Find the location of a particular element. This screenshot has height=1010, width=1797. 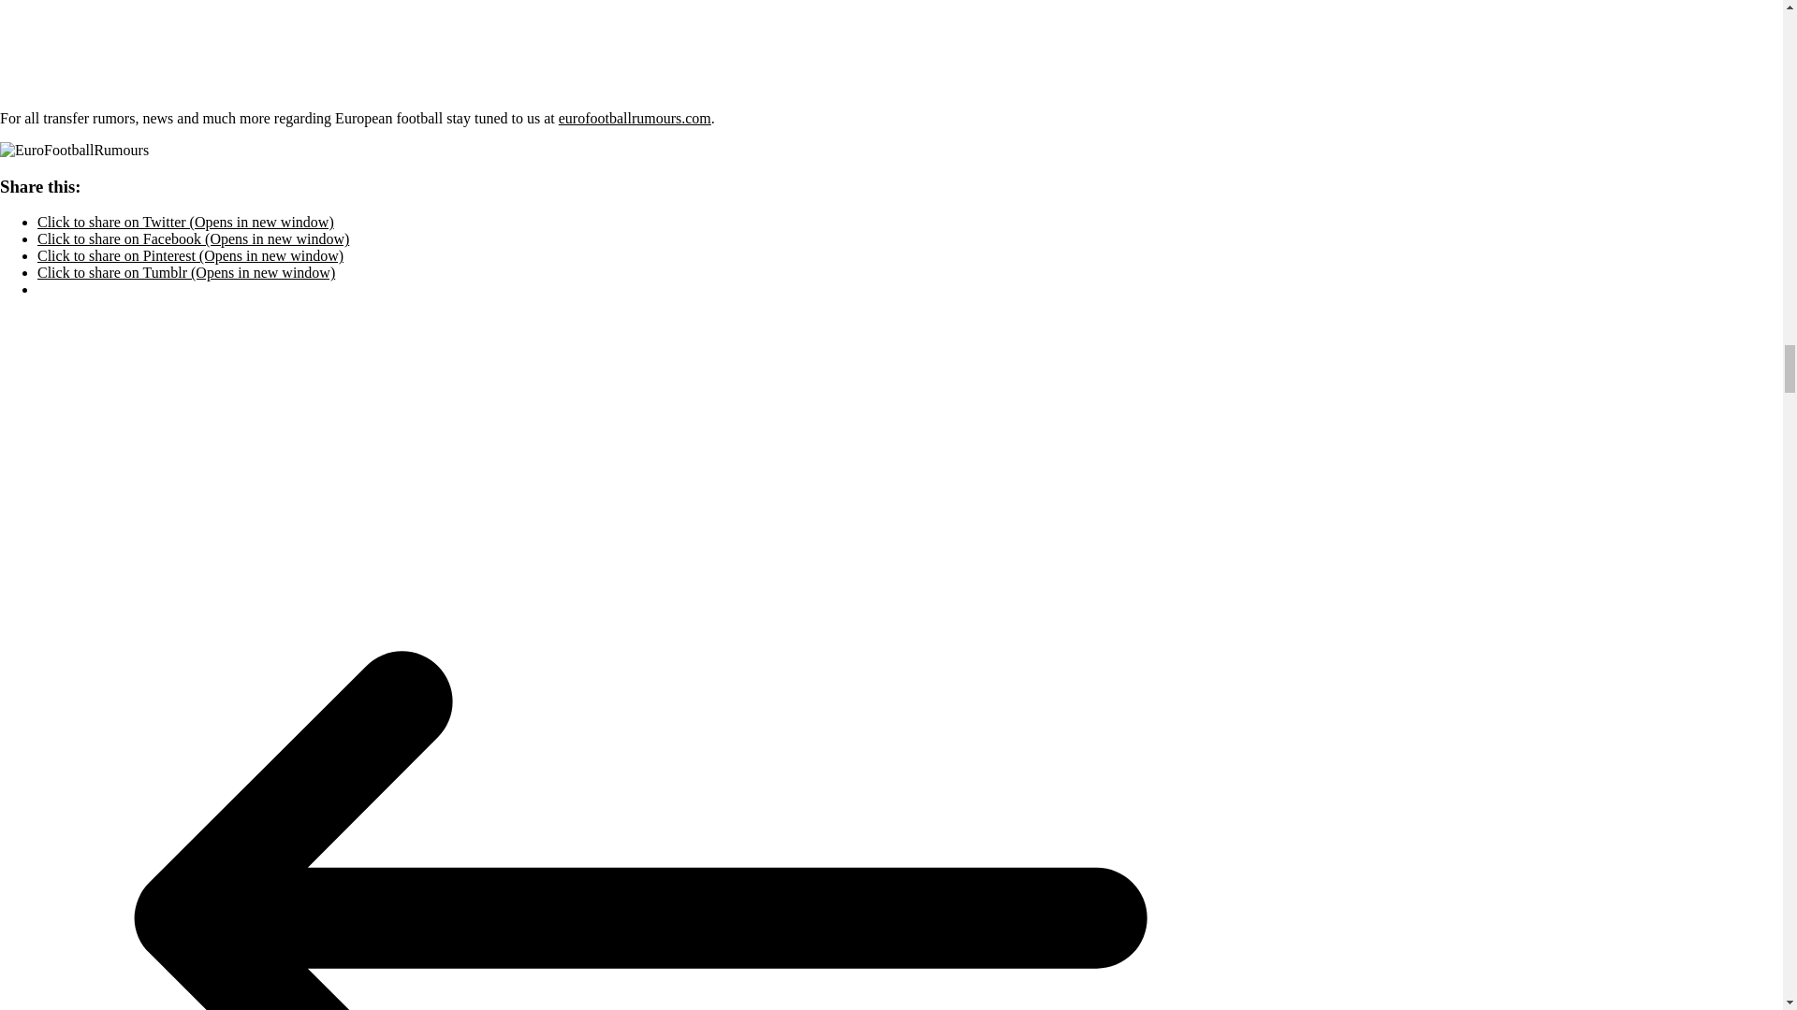

Click to share on Pinterest is located at coordinates (190, 254).